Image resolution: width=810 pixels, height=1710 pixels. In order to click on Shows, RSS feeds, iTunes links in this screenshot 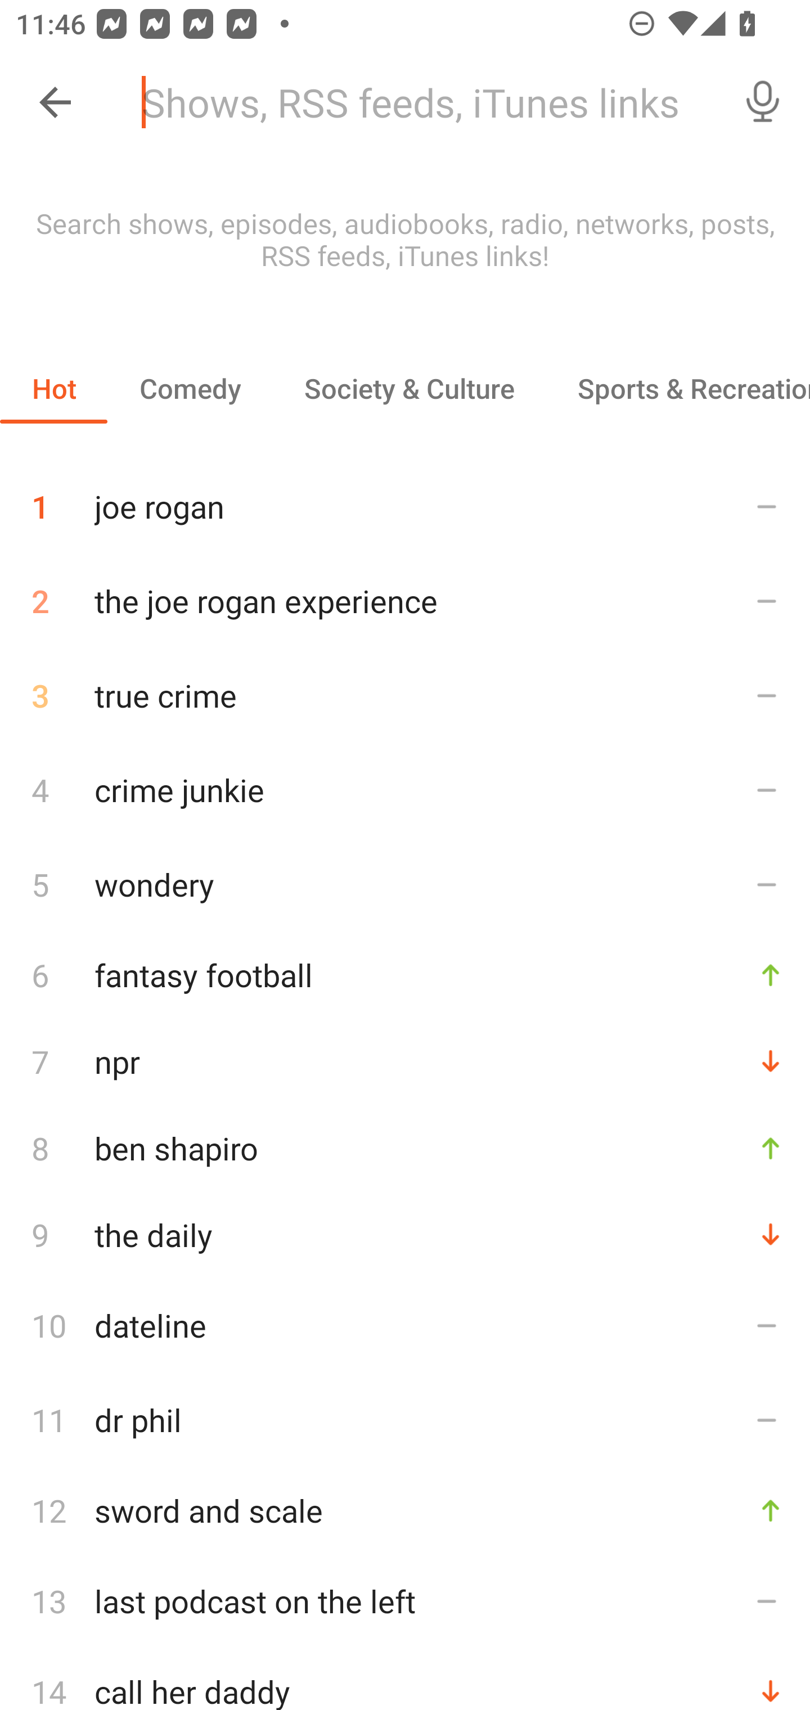, I will do `click(421, 102)`.